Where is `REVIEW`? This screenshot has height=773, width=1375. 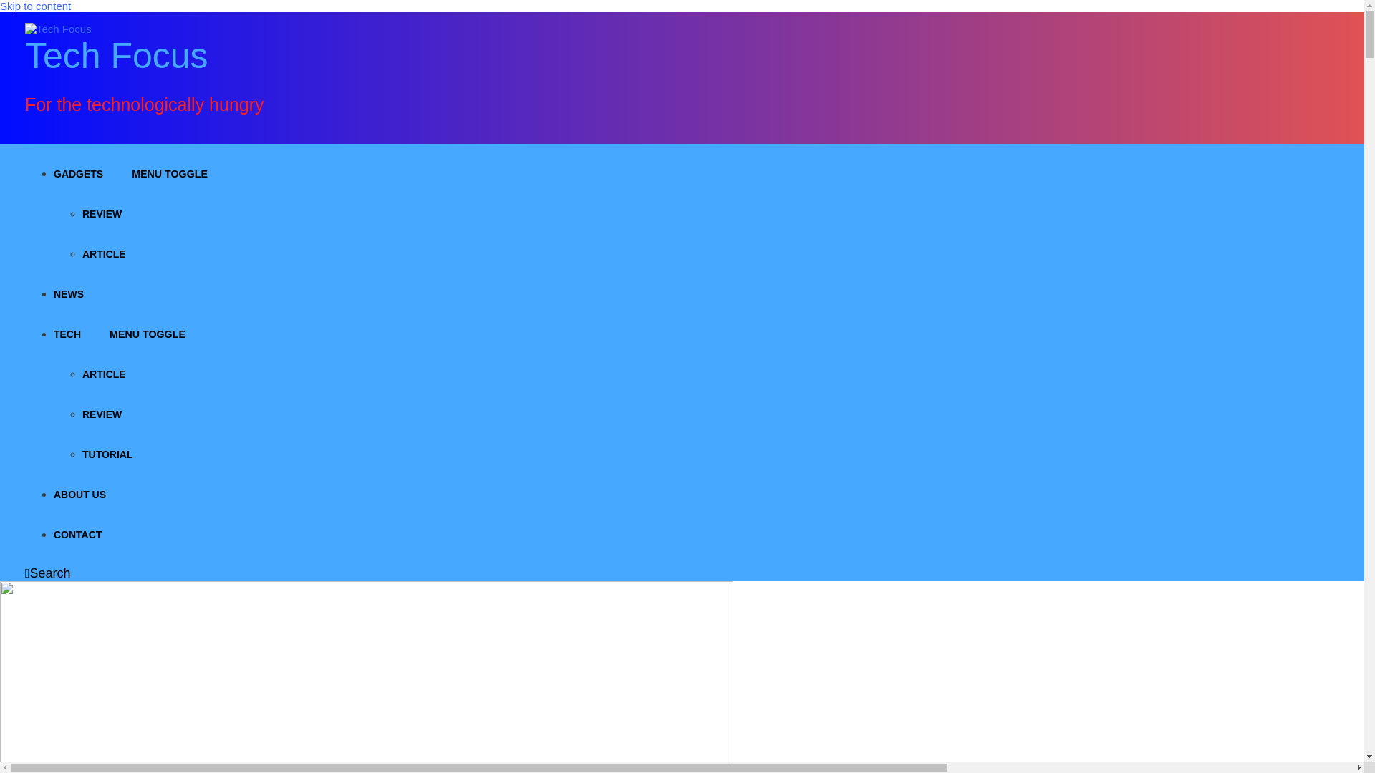
REVIEW is located at coordinates (102, 213).